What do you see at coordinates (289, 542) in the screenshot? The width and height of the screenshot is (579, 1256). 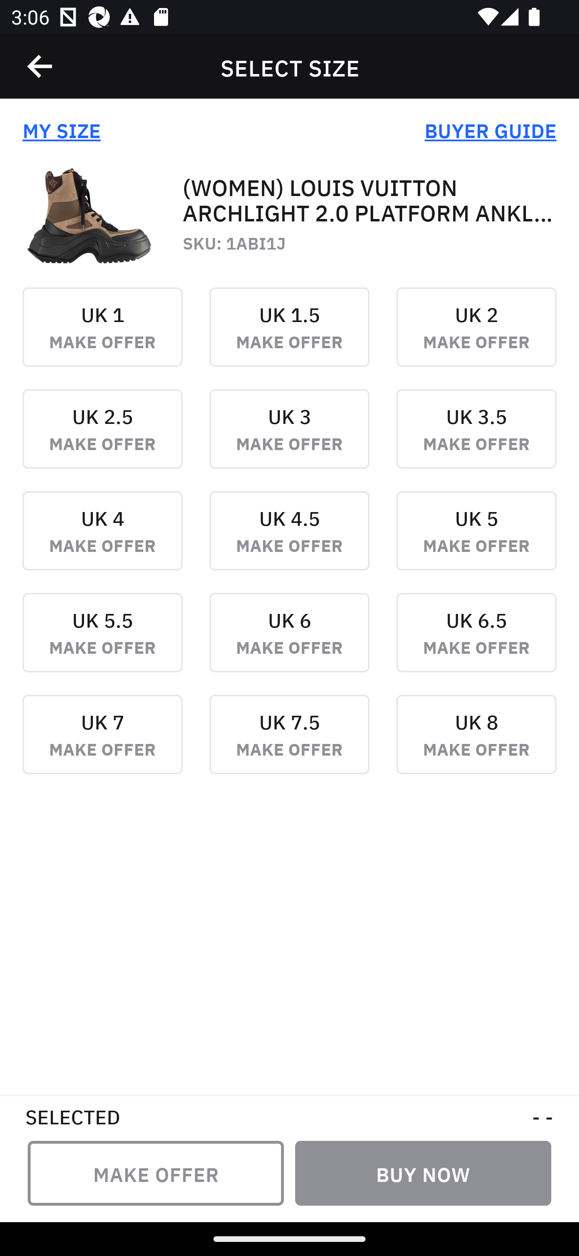 I see `UK 4.5 MAKE OFFER` at bounding box center [289, 542].